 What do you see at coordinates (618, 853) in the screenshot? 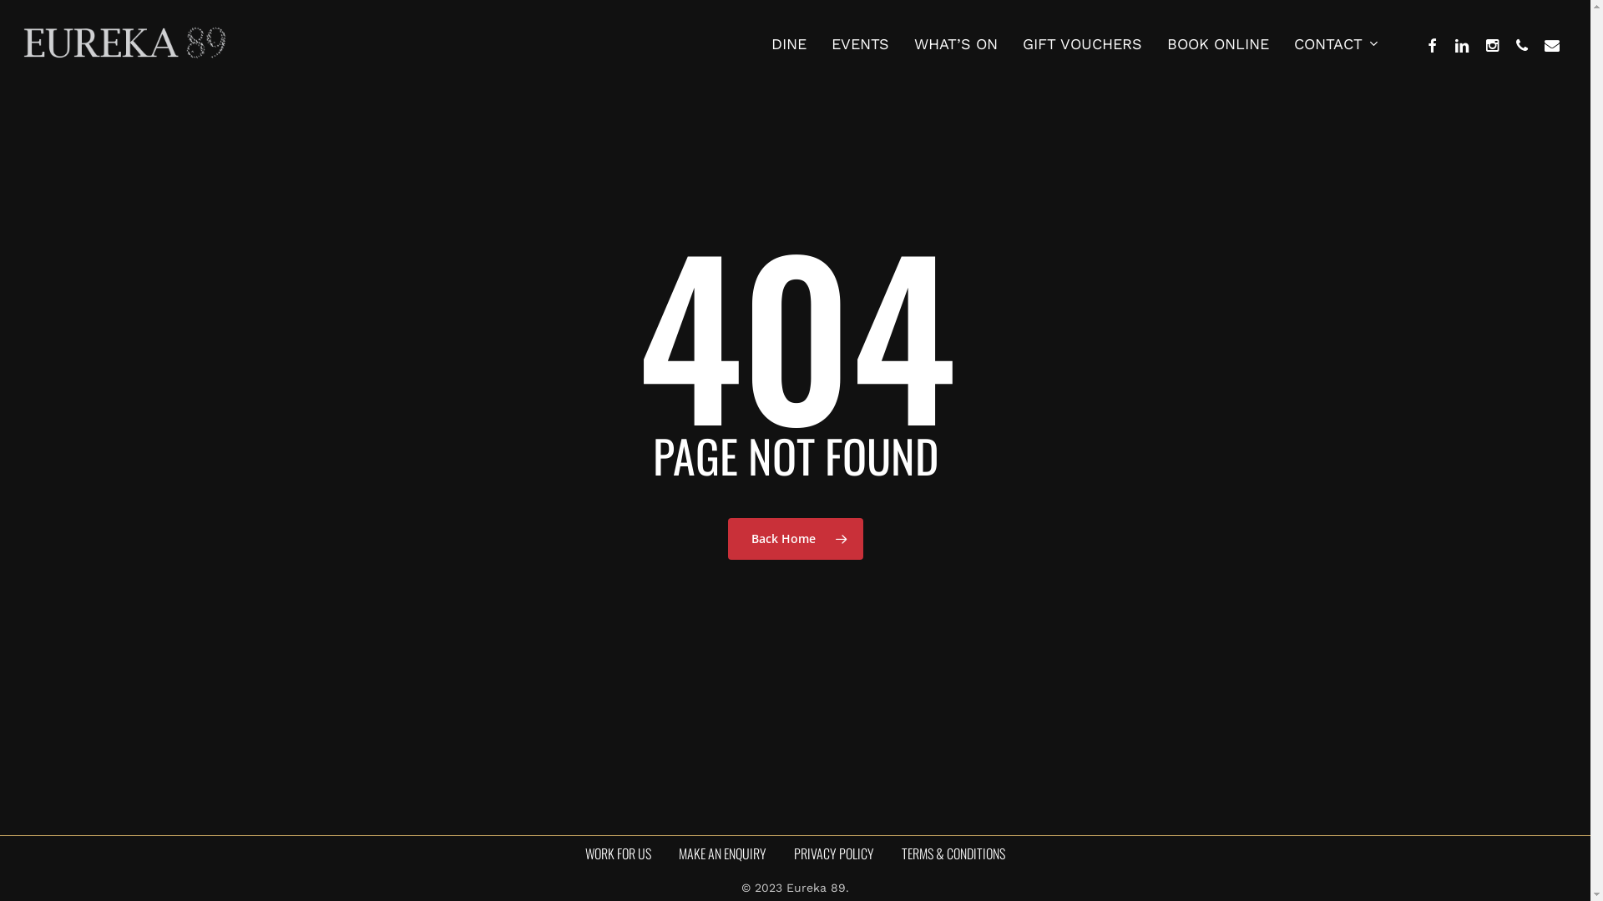
I see `WORK FOR US` at bounding box center [618, 853].